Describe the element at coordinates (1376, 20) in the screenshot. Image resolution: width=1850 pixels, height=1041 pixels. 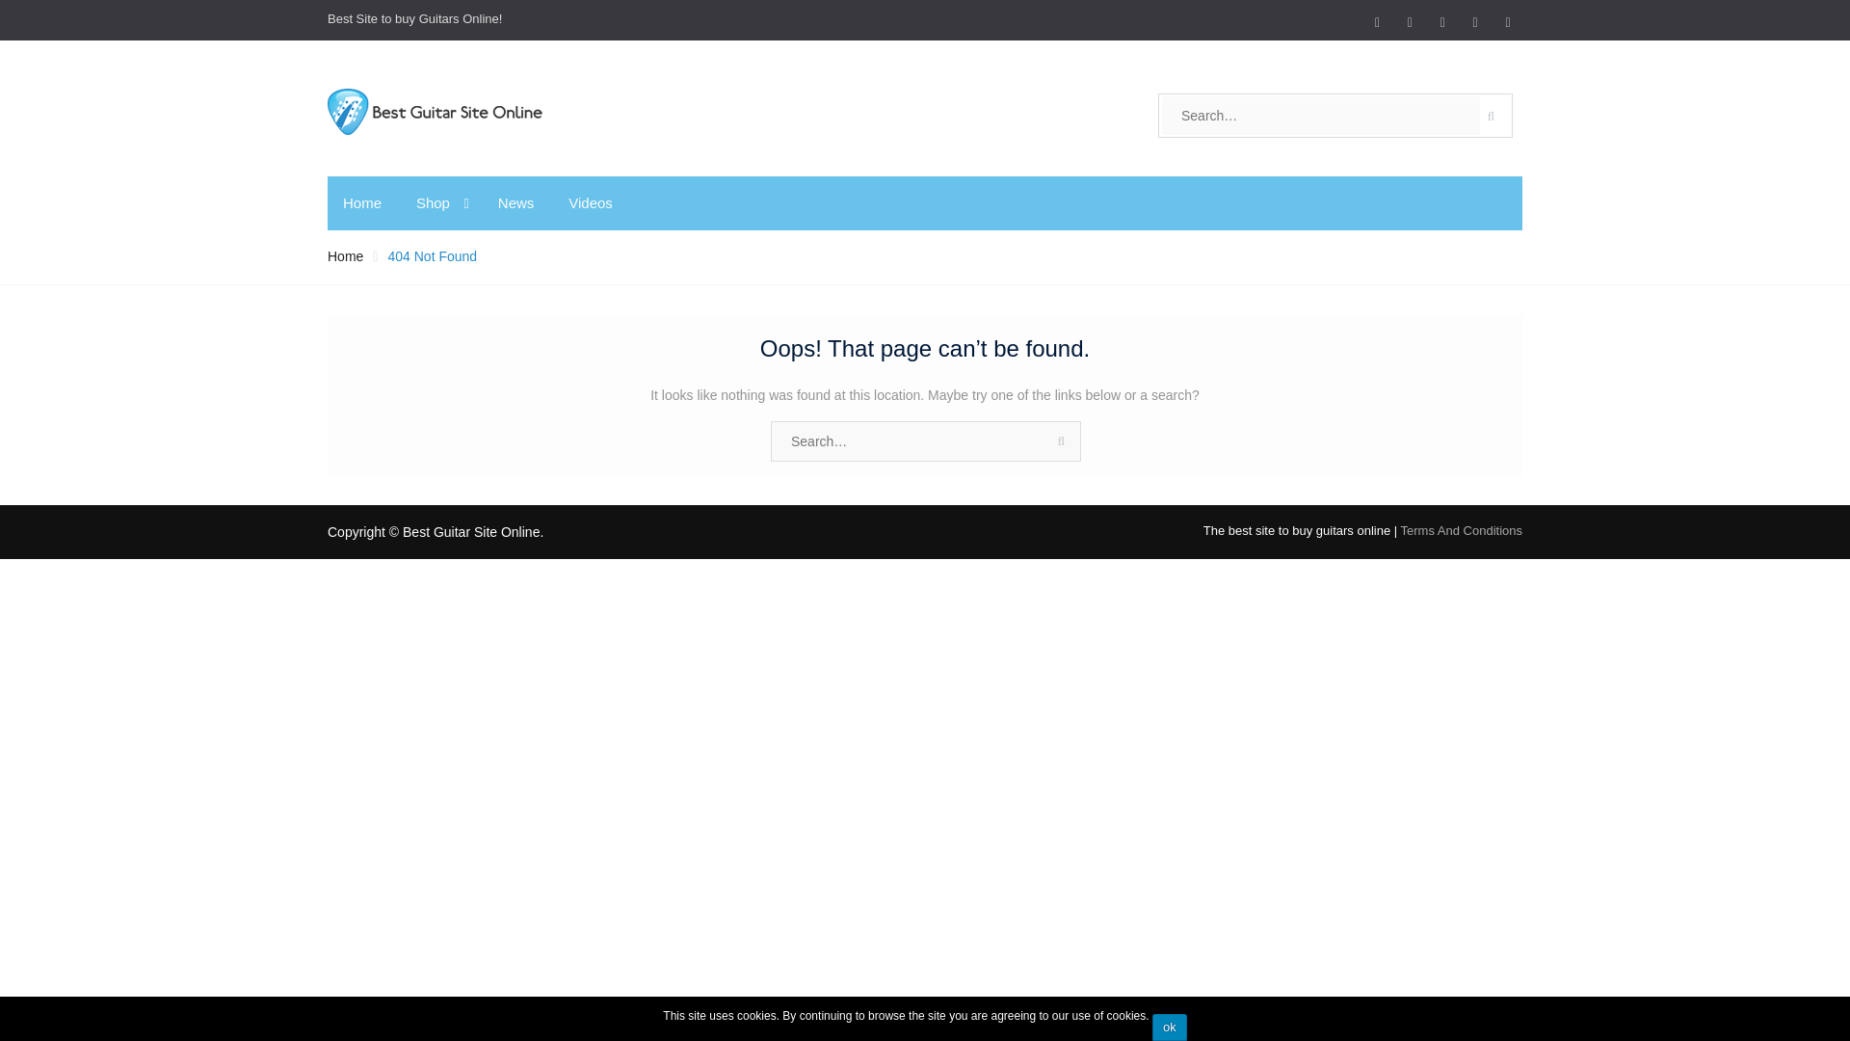
I see `Facebook` at that location.